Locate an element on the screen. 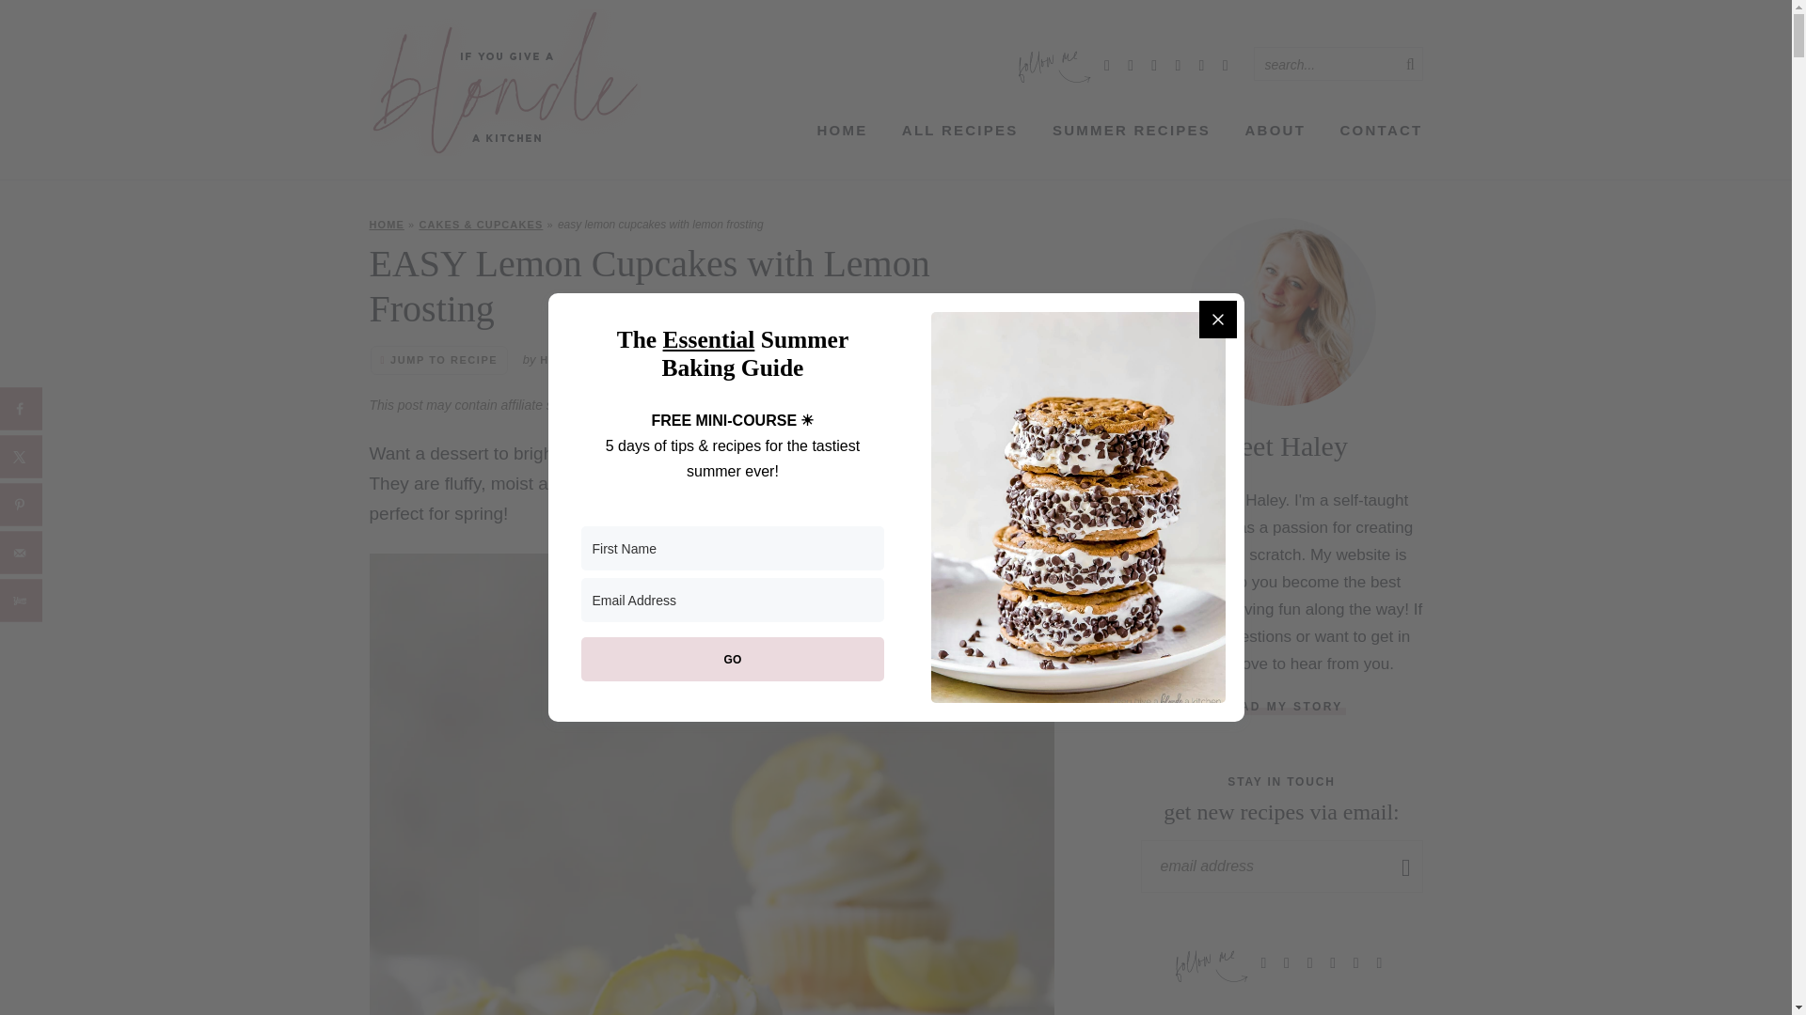 This screenshot has width=1806, height=1015. HOME is located at coordinates (841, 131).